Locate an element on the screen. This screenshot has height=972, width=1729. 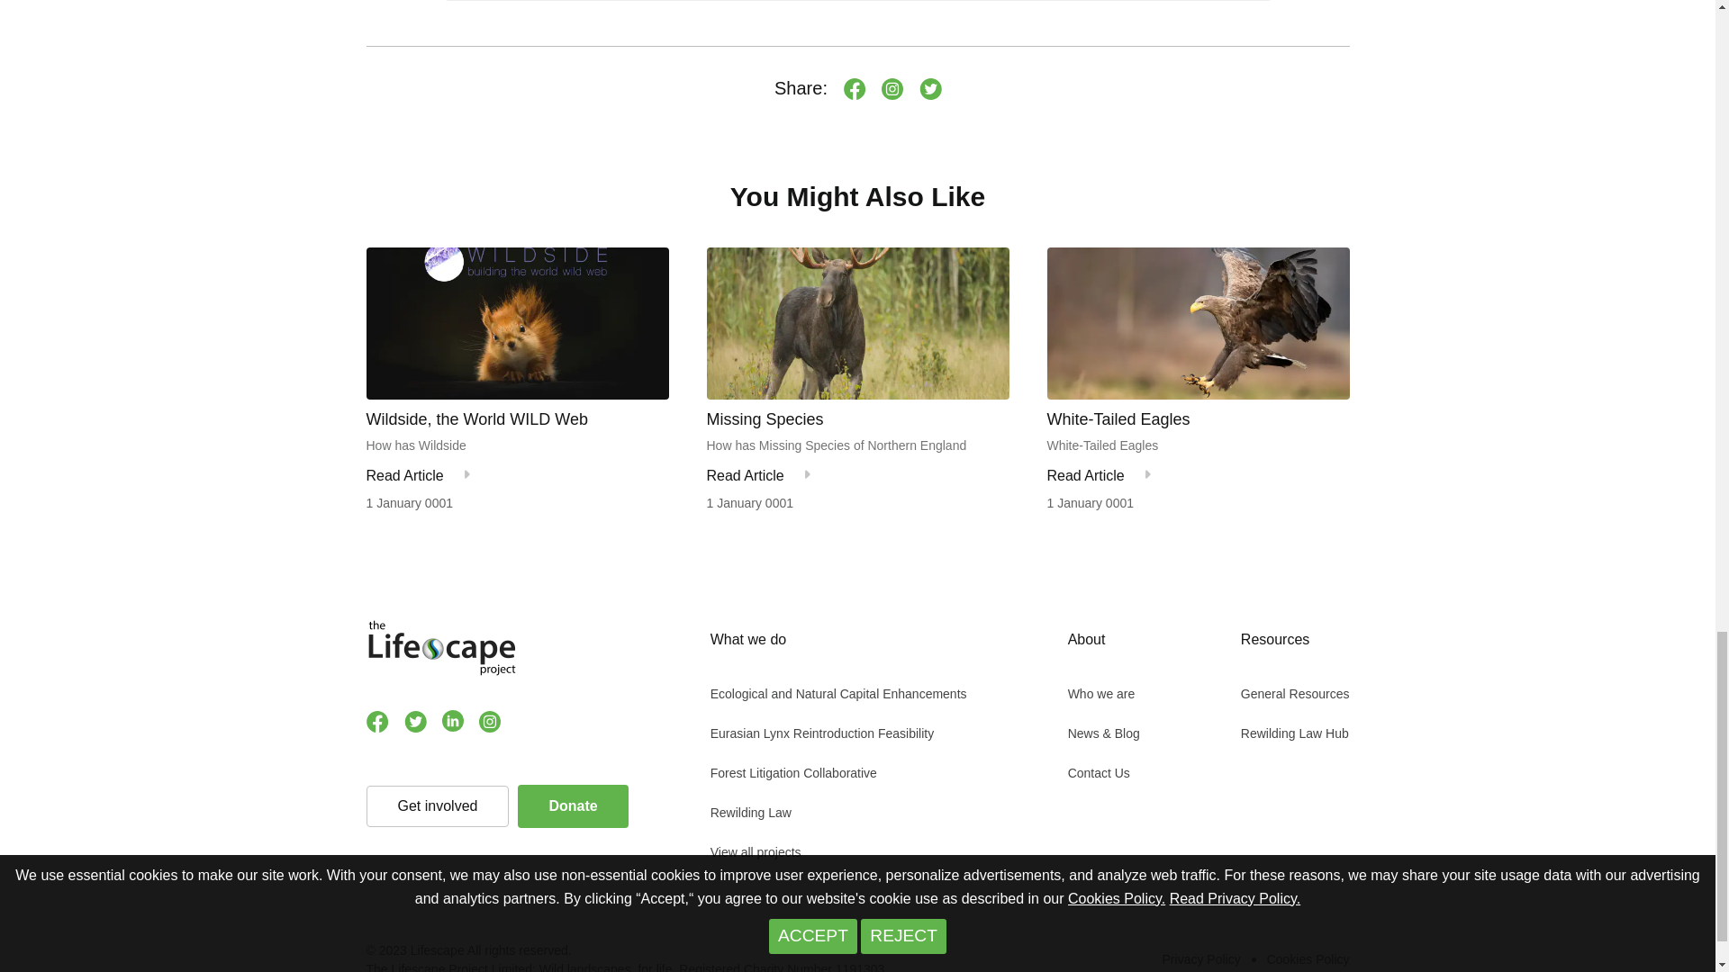
White-Tailed Eagles is located at coordinates (1197, 419).